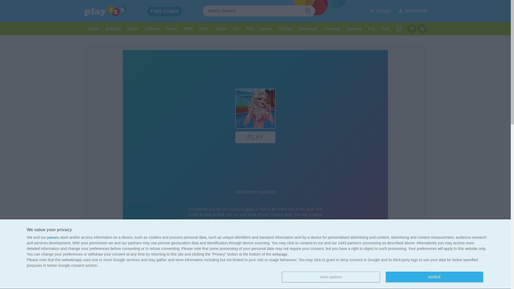 Image resolution: width=514 pixels, height=289 pixels. Describe the element at coordinates (354, 29) in the screenshot. I see `Unblocked` at that location.